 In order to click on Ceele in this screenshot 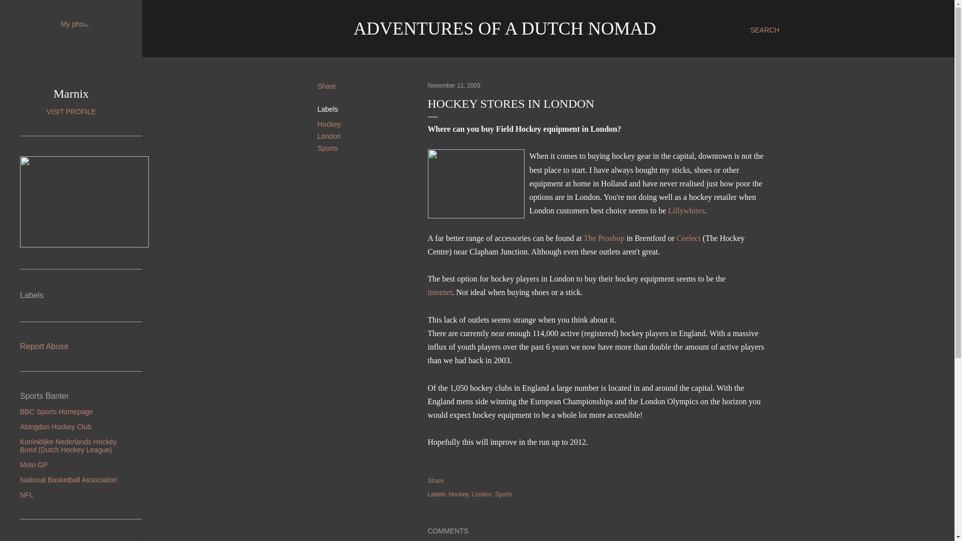, I will do `click(685, 237)`.